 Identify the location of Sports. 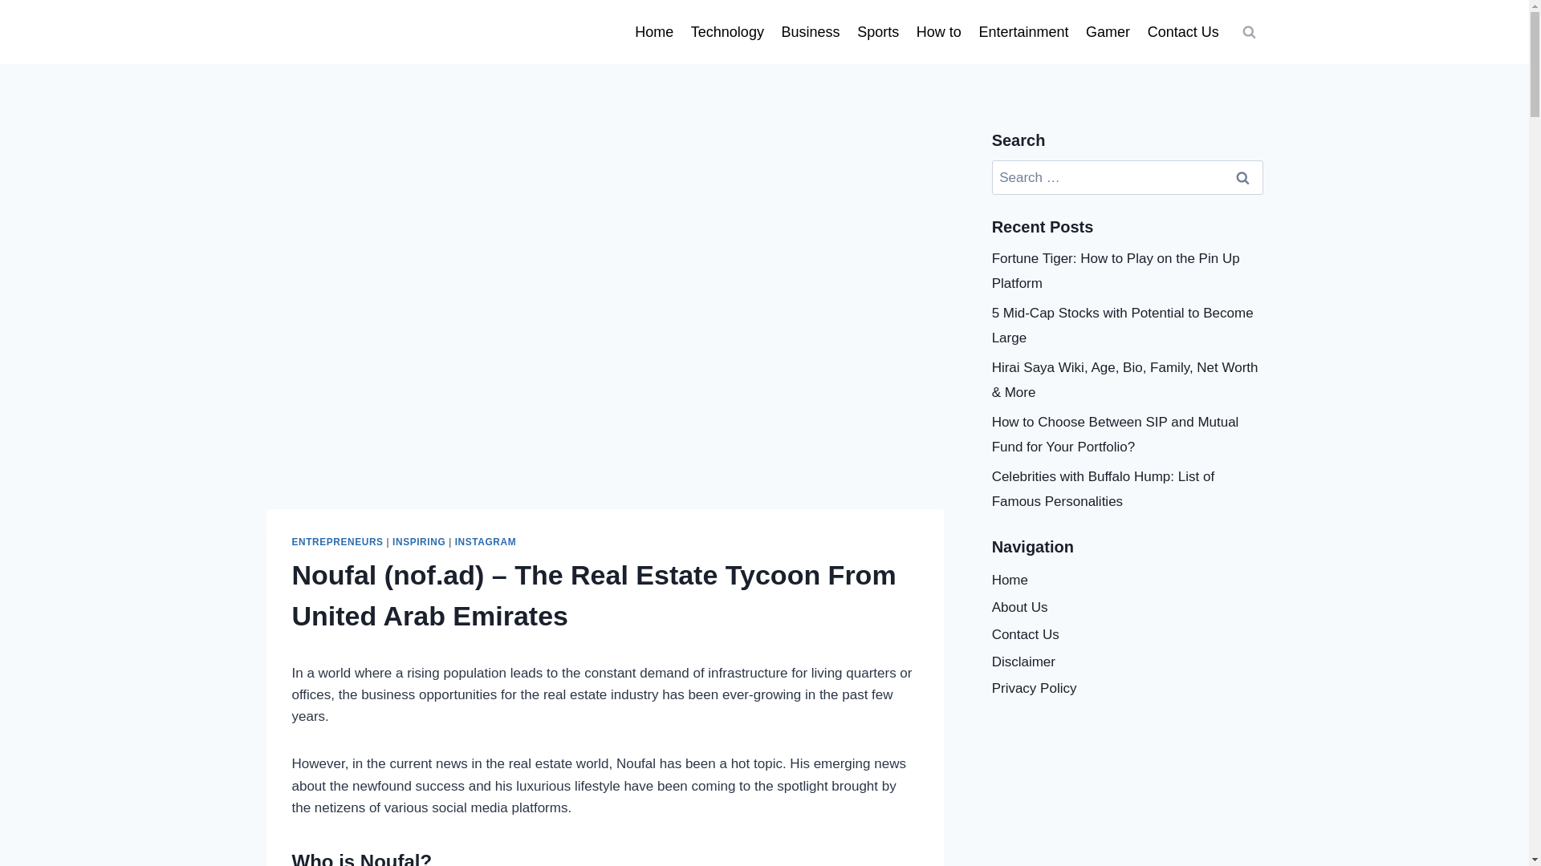
(878, 32).